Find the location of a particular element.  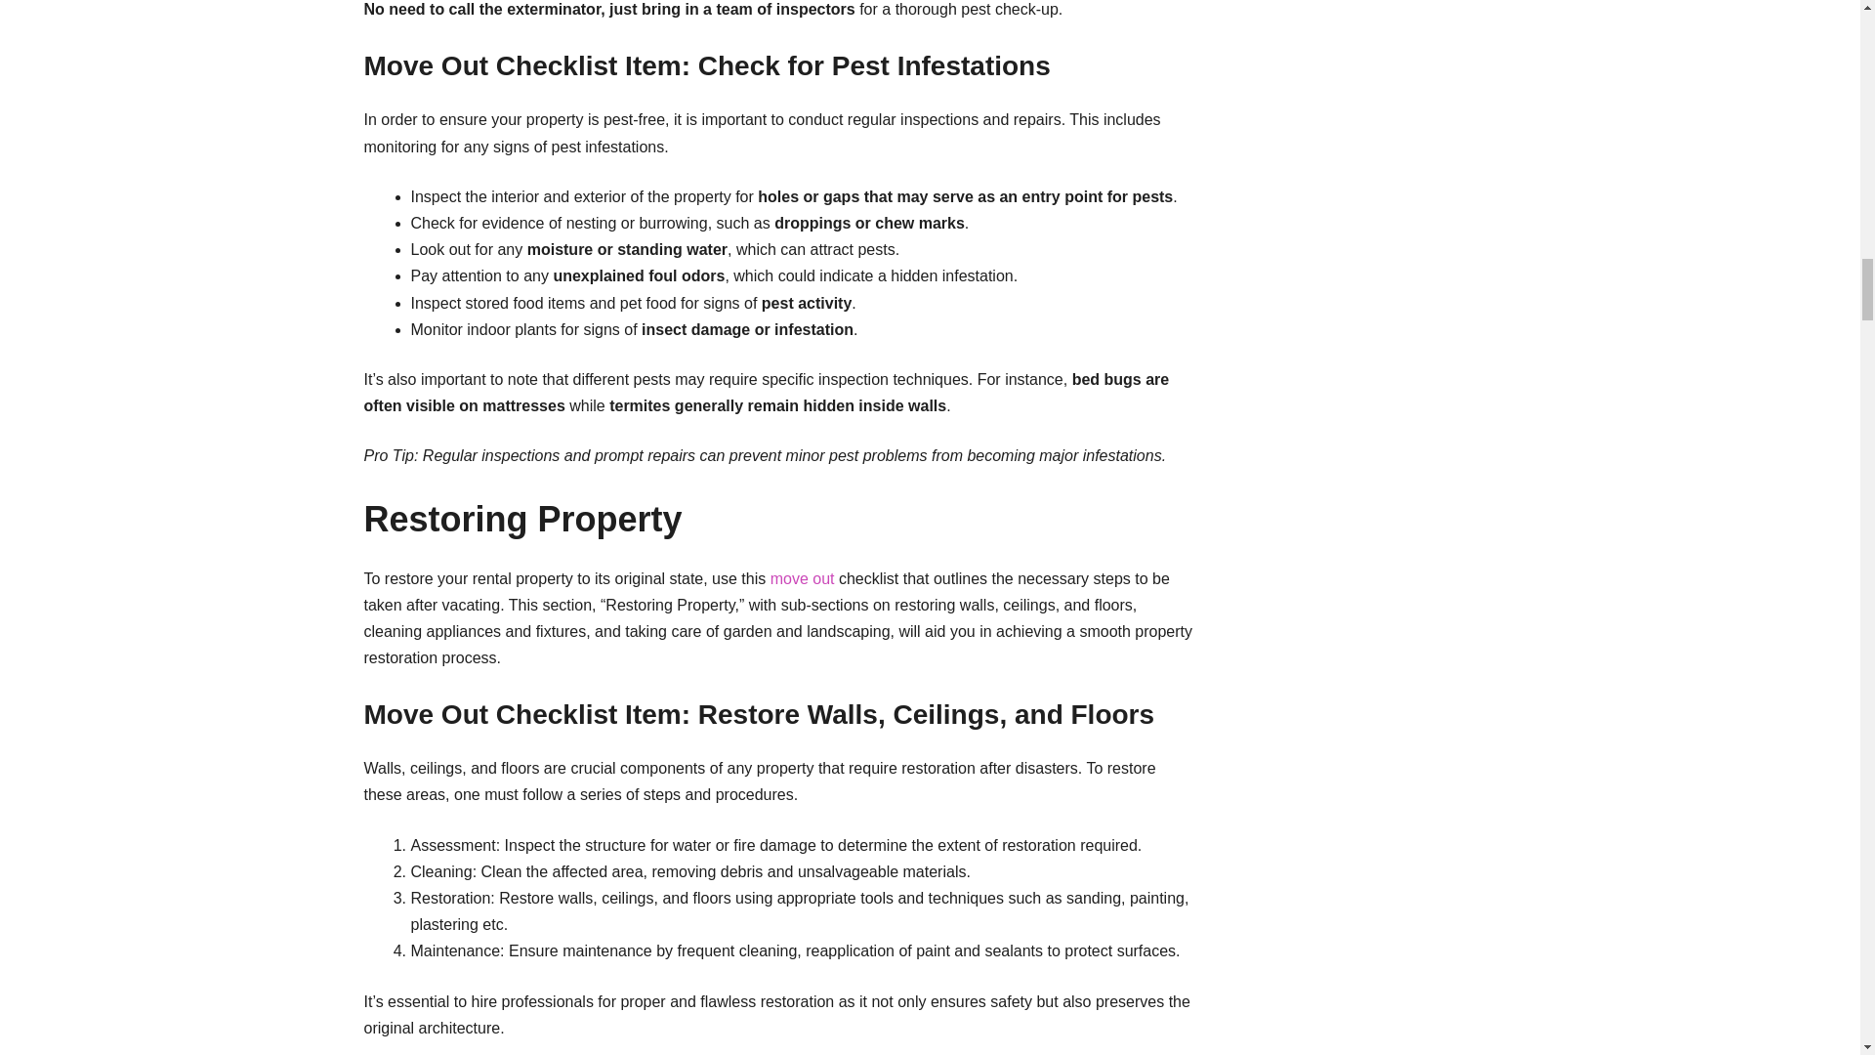

move out is located at coordinates (803, 578).